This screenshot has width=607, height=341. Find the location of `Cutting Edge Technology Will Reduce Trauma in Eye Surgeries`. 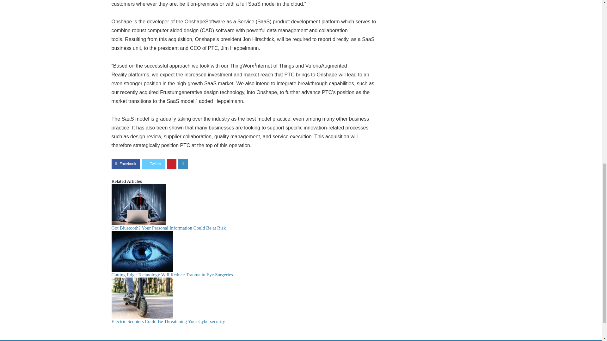

Cutting Edge Technology Will Reduce Trauma in Eye Surgeries is located at coordinates (172, 275).